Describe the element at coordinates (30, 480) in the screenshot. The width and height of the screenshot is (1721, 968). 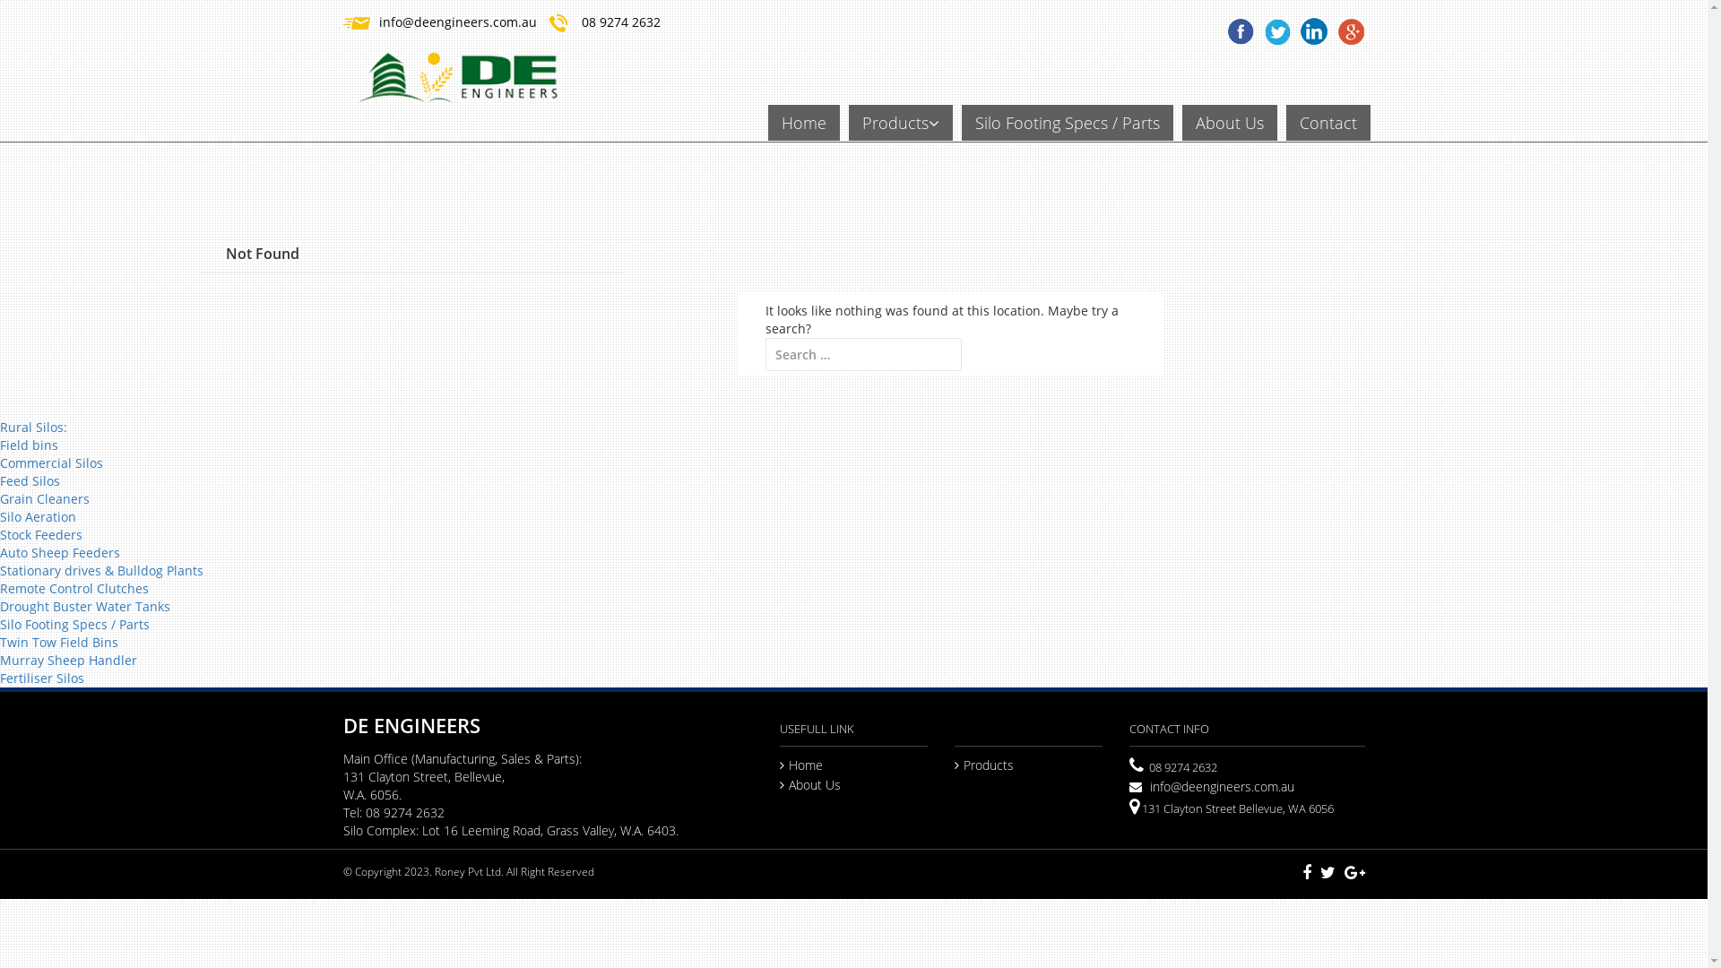
I see `Feed Silos` at that location.